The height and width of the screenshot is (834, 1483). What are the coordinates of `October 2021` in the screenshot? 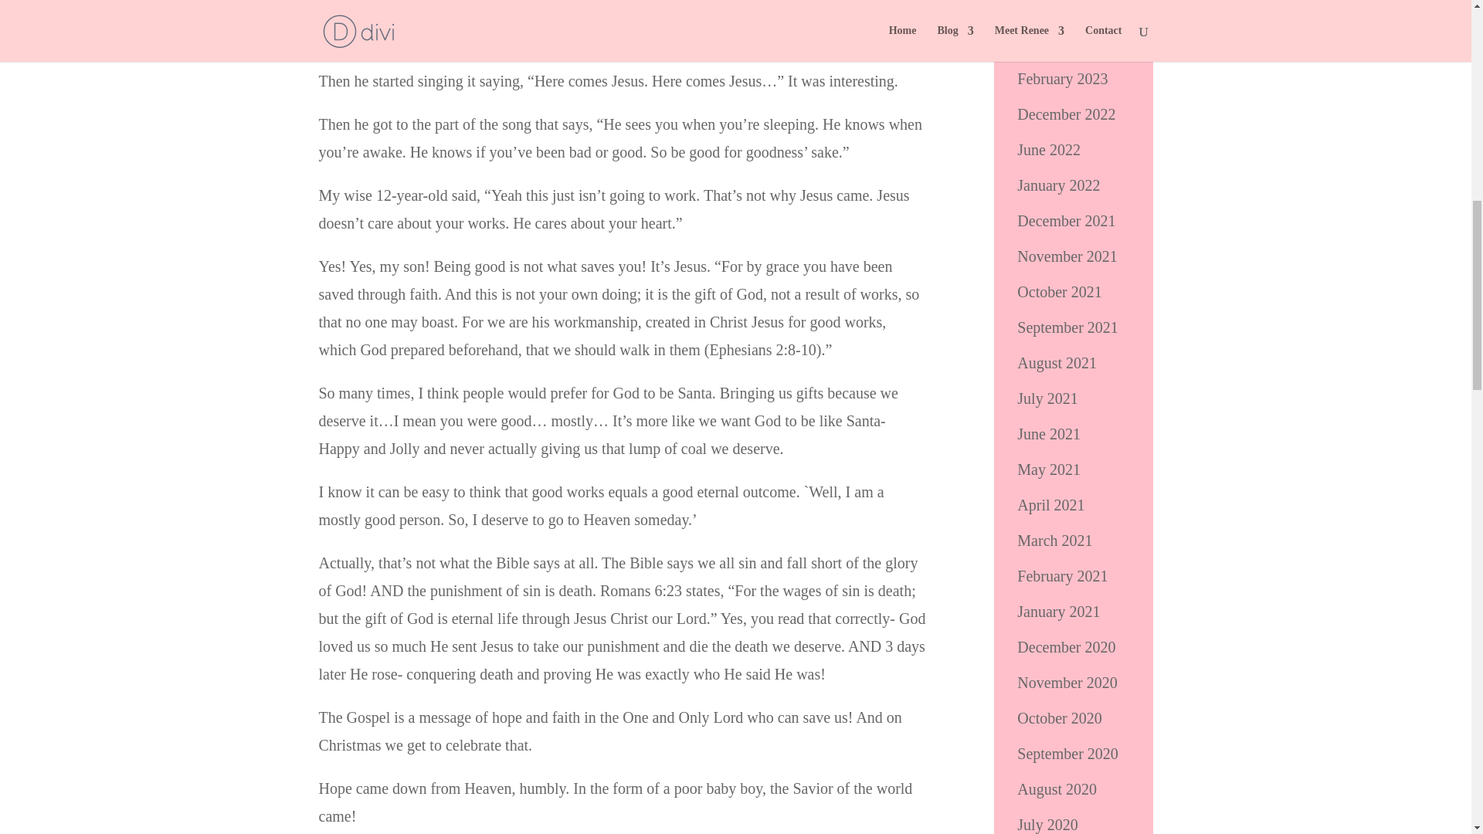 It's located at (1060, 292).